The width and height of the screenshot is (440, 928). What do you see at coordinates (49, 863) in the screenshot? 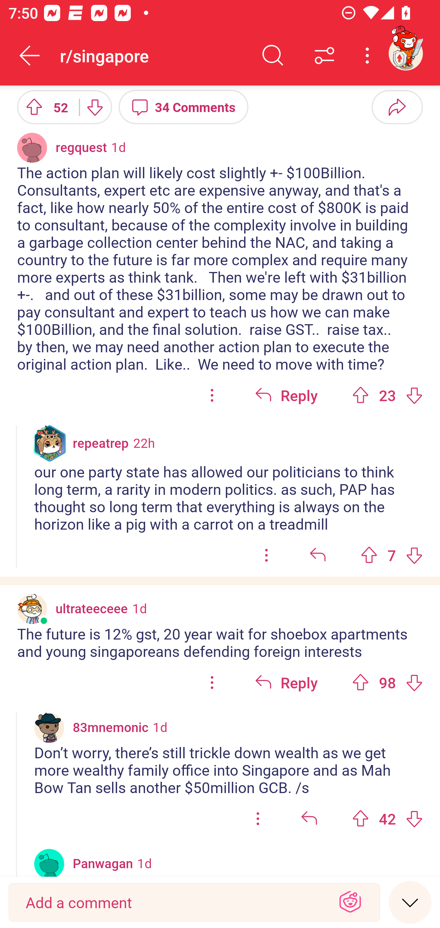
I see `Avatar` at bounding box center [49, 863].